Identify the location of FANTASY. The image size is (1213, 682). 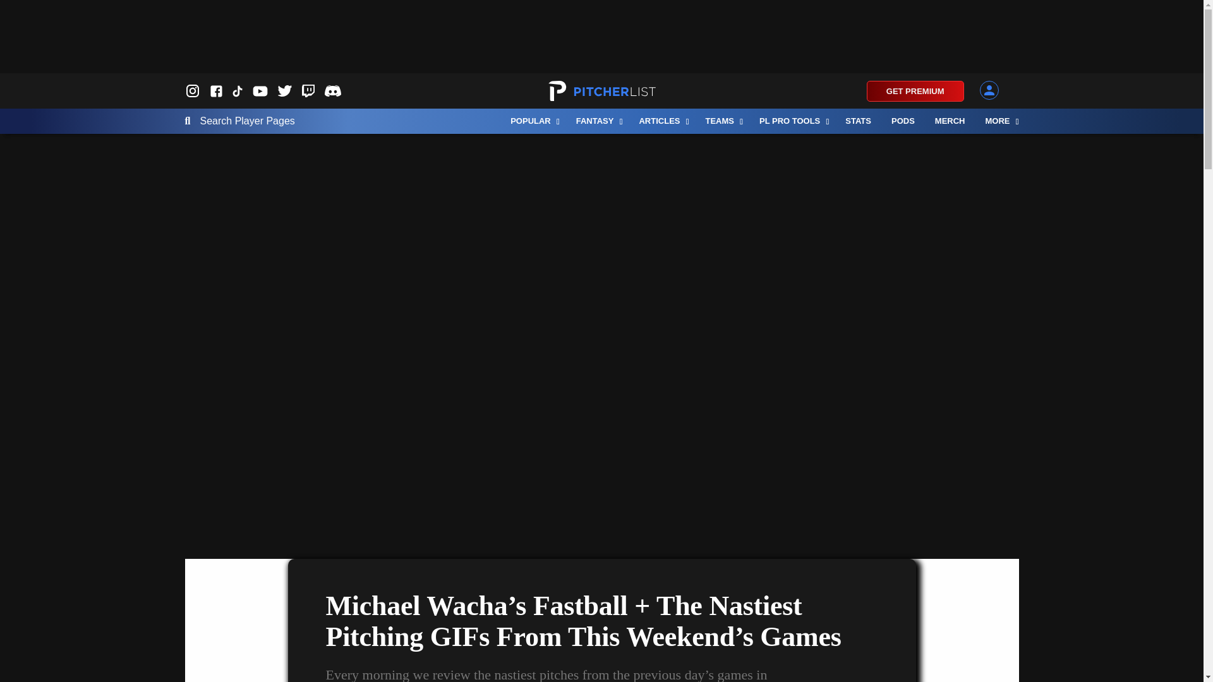
(598, 121).